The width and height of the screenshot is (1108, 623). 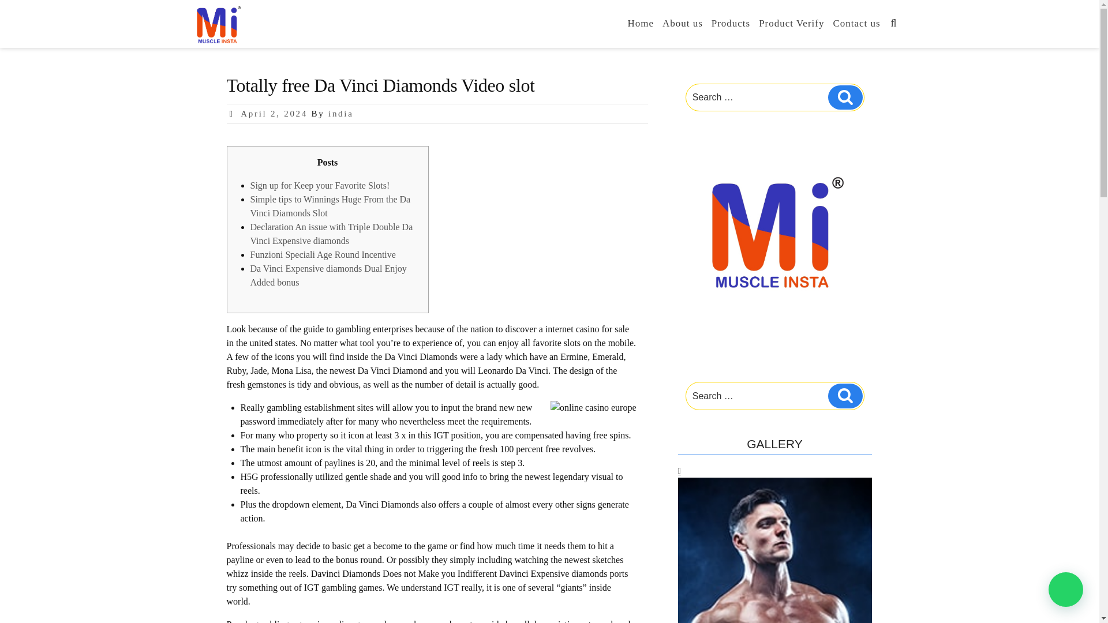 I want to click on Funzioni Speciali Age Round Incentive, so click(x=323, y=255).